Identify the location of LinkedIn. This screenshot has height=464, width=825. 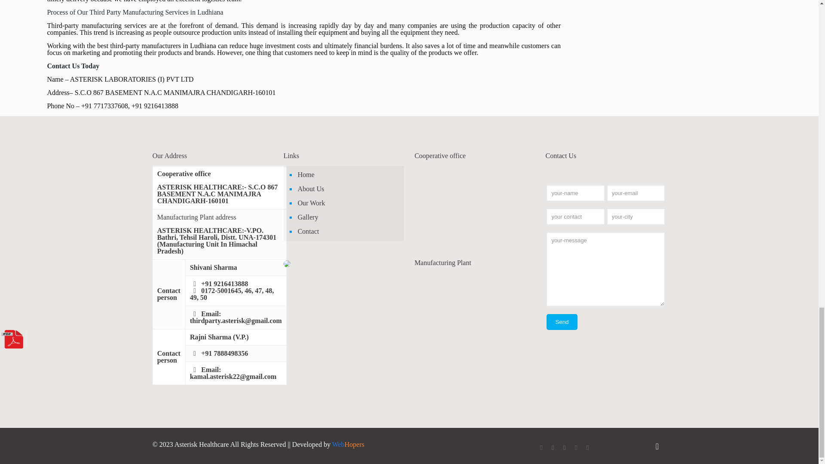
(565, 447).